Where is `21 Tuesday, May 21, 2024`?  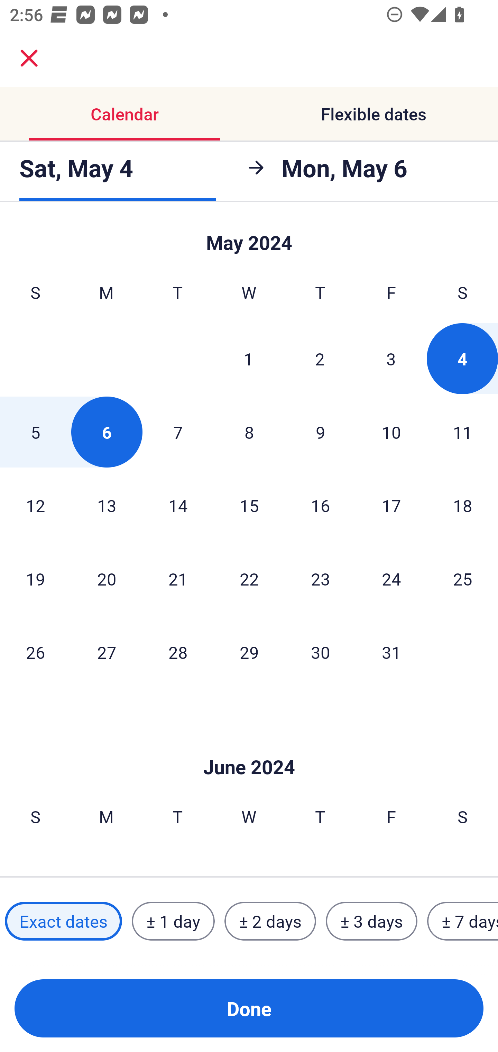 21 Tuesday, May 21, 2024 is located at coordinates (178, 579).